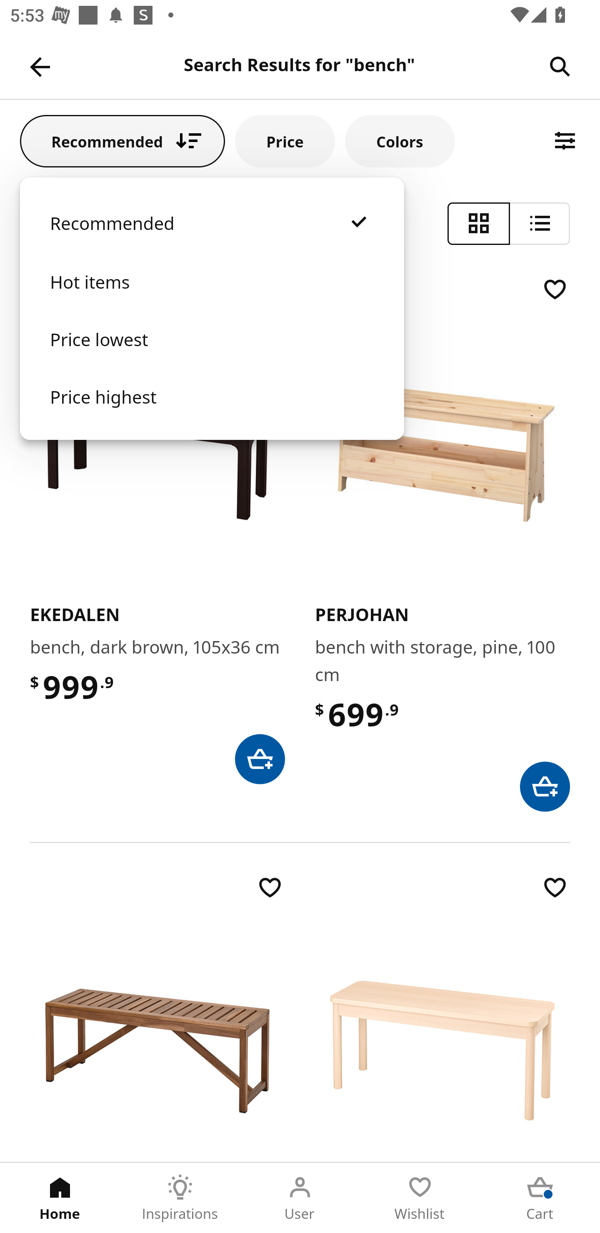 The height and width of the screenshot is (1233, 600). I want to click on Price lowest, so click(212, 354).